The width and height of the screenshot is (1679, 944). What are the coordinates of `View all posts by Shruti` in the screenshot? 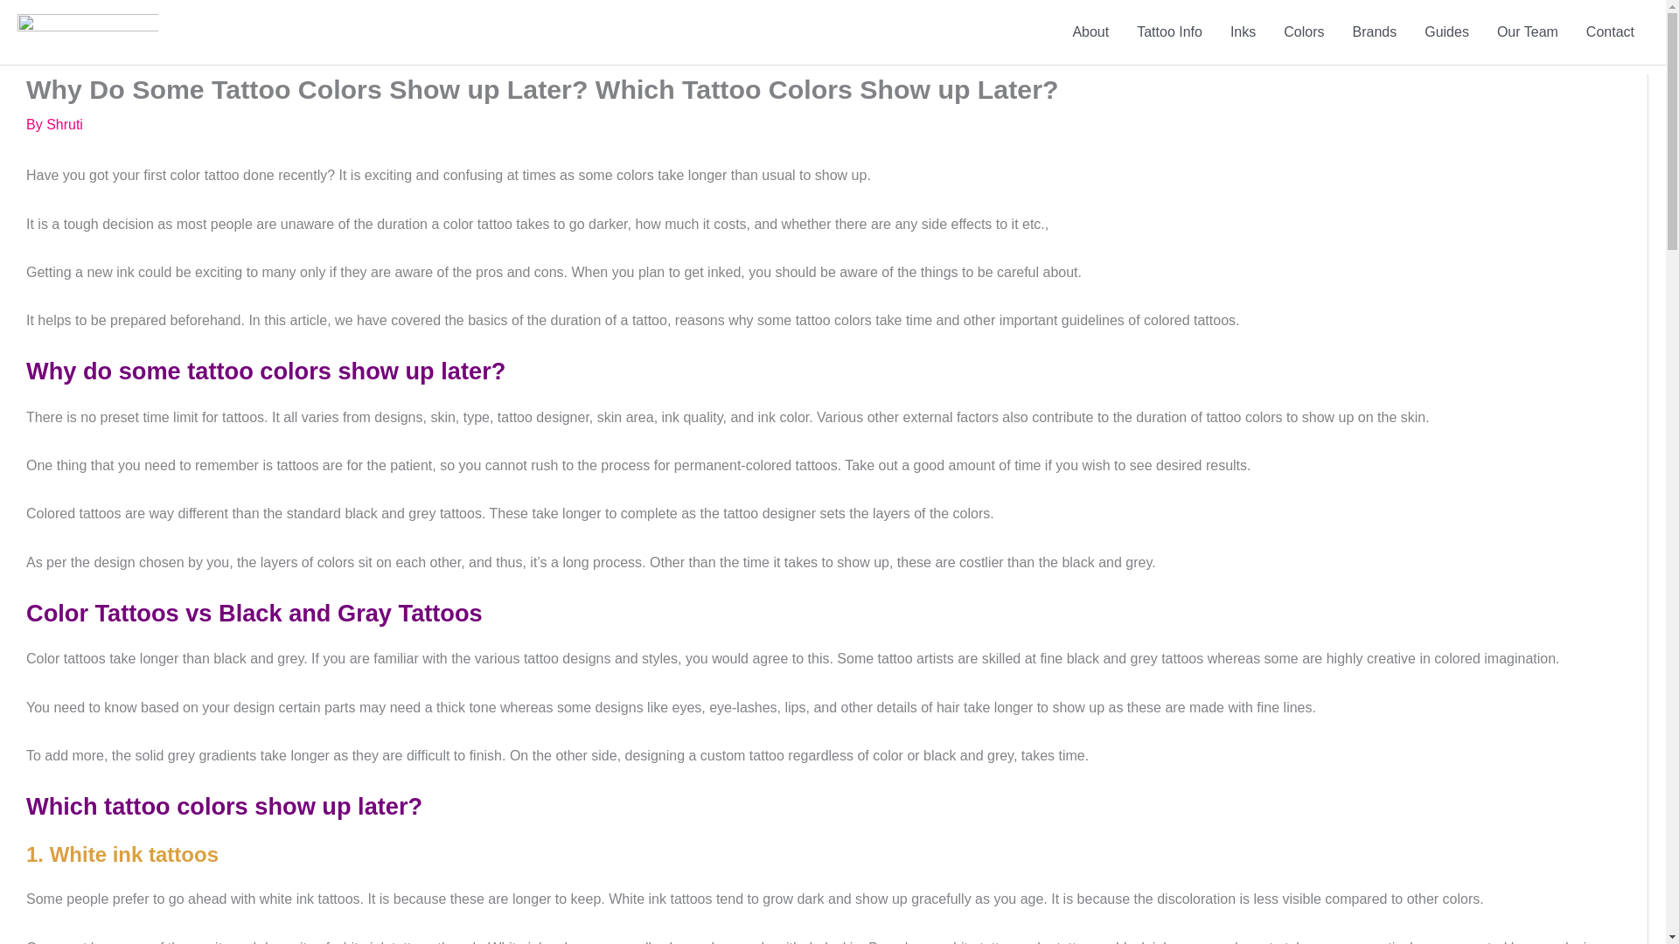 It's located at (65, 124).